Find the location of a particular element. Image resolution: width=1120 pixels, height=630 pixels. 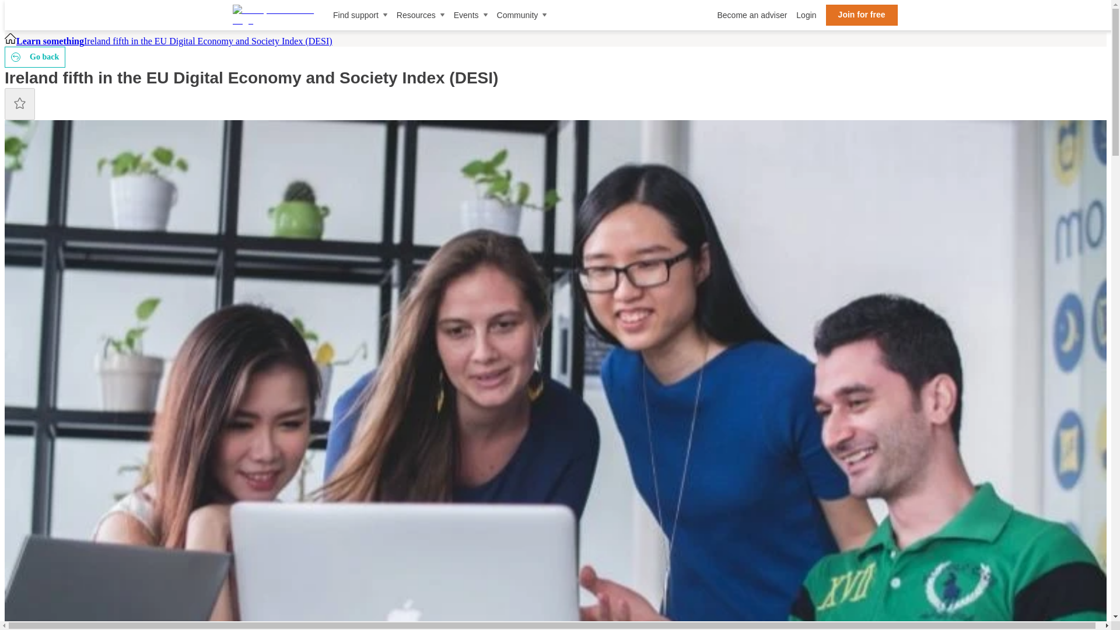

Events is located at coordinates (470, 15).